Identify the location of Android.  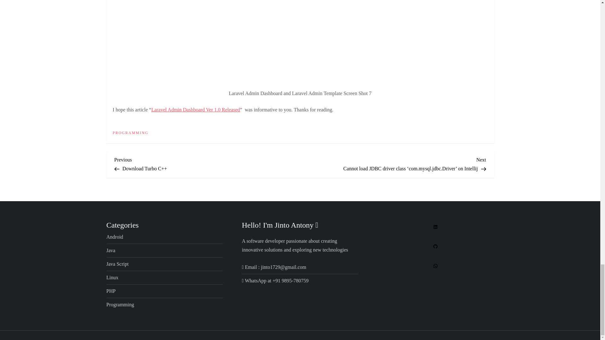
(115, 237).